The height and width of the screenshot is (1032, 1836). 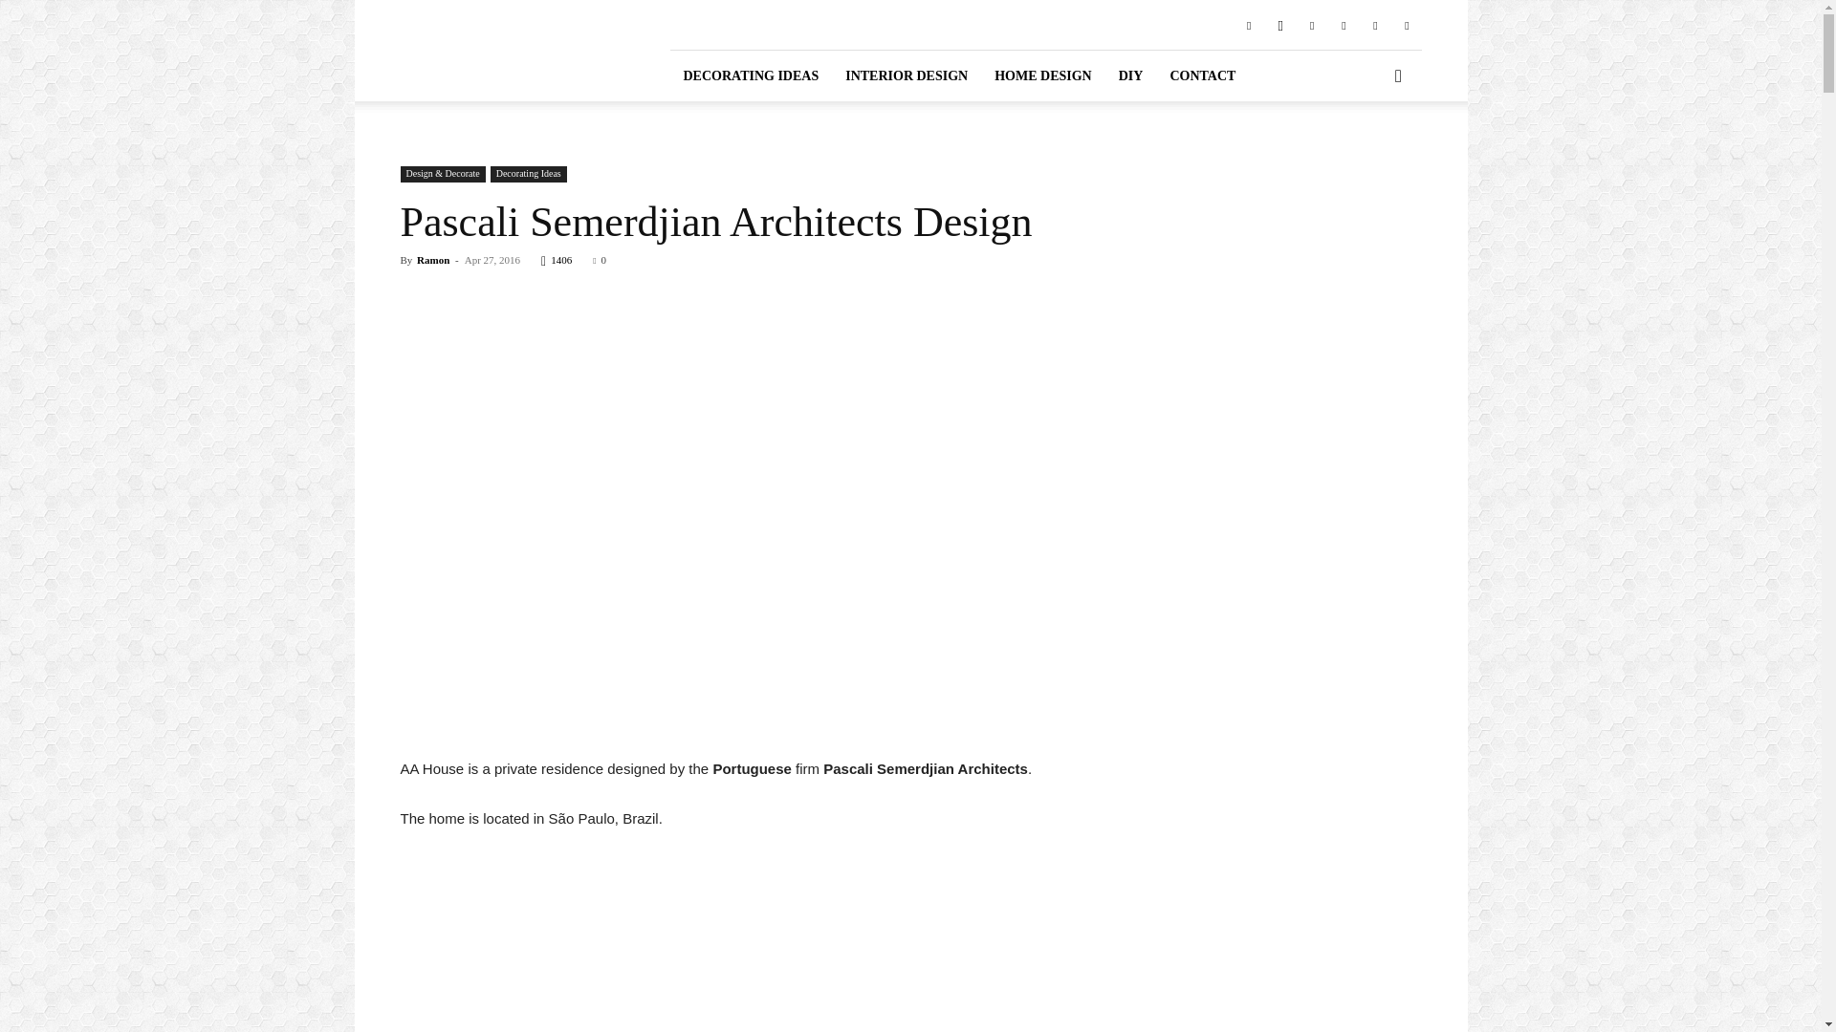 What do you see at coordinates (599, 259) in the screenshot?
I see `0` at bounding box center [599, 259].